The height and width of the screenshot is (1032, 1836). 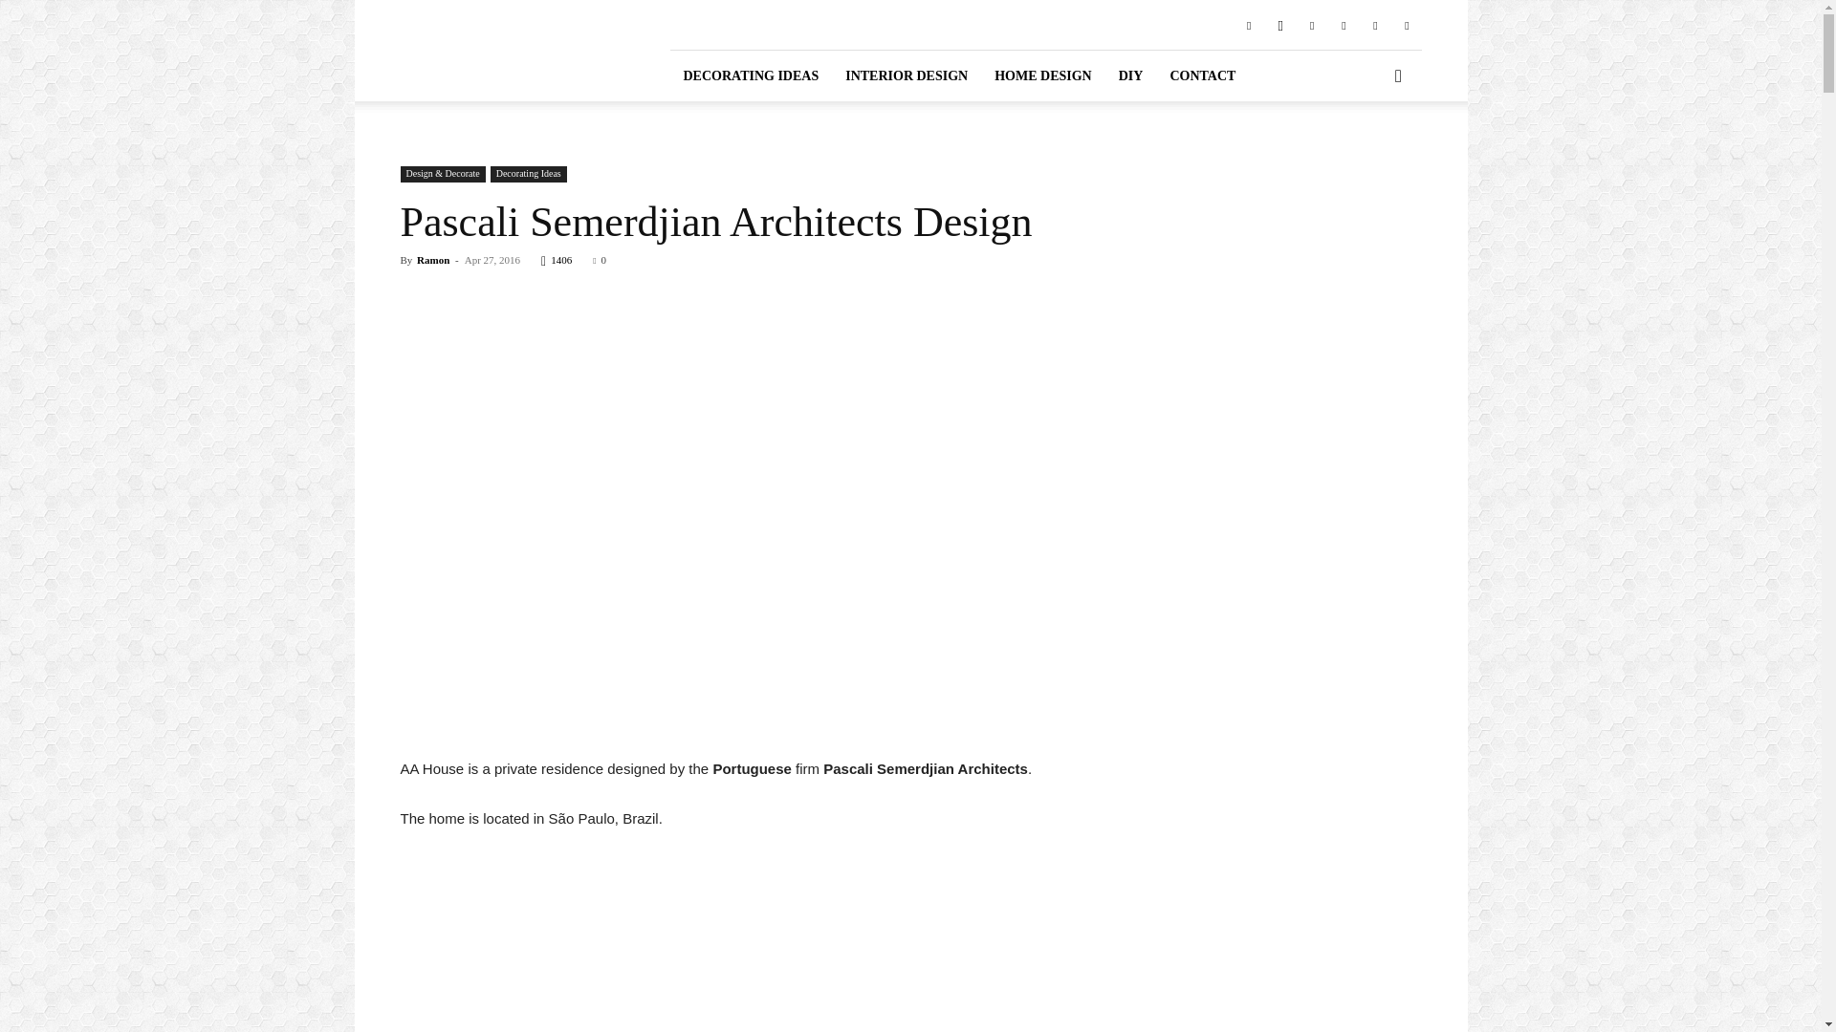 What do you see at coordinates (599, 259) in the screenshot?
I see `0` at bounding box center [599, 259].